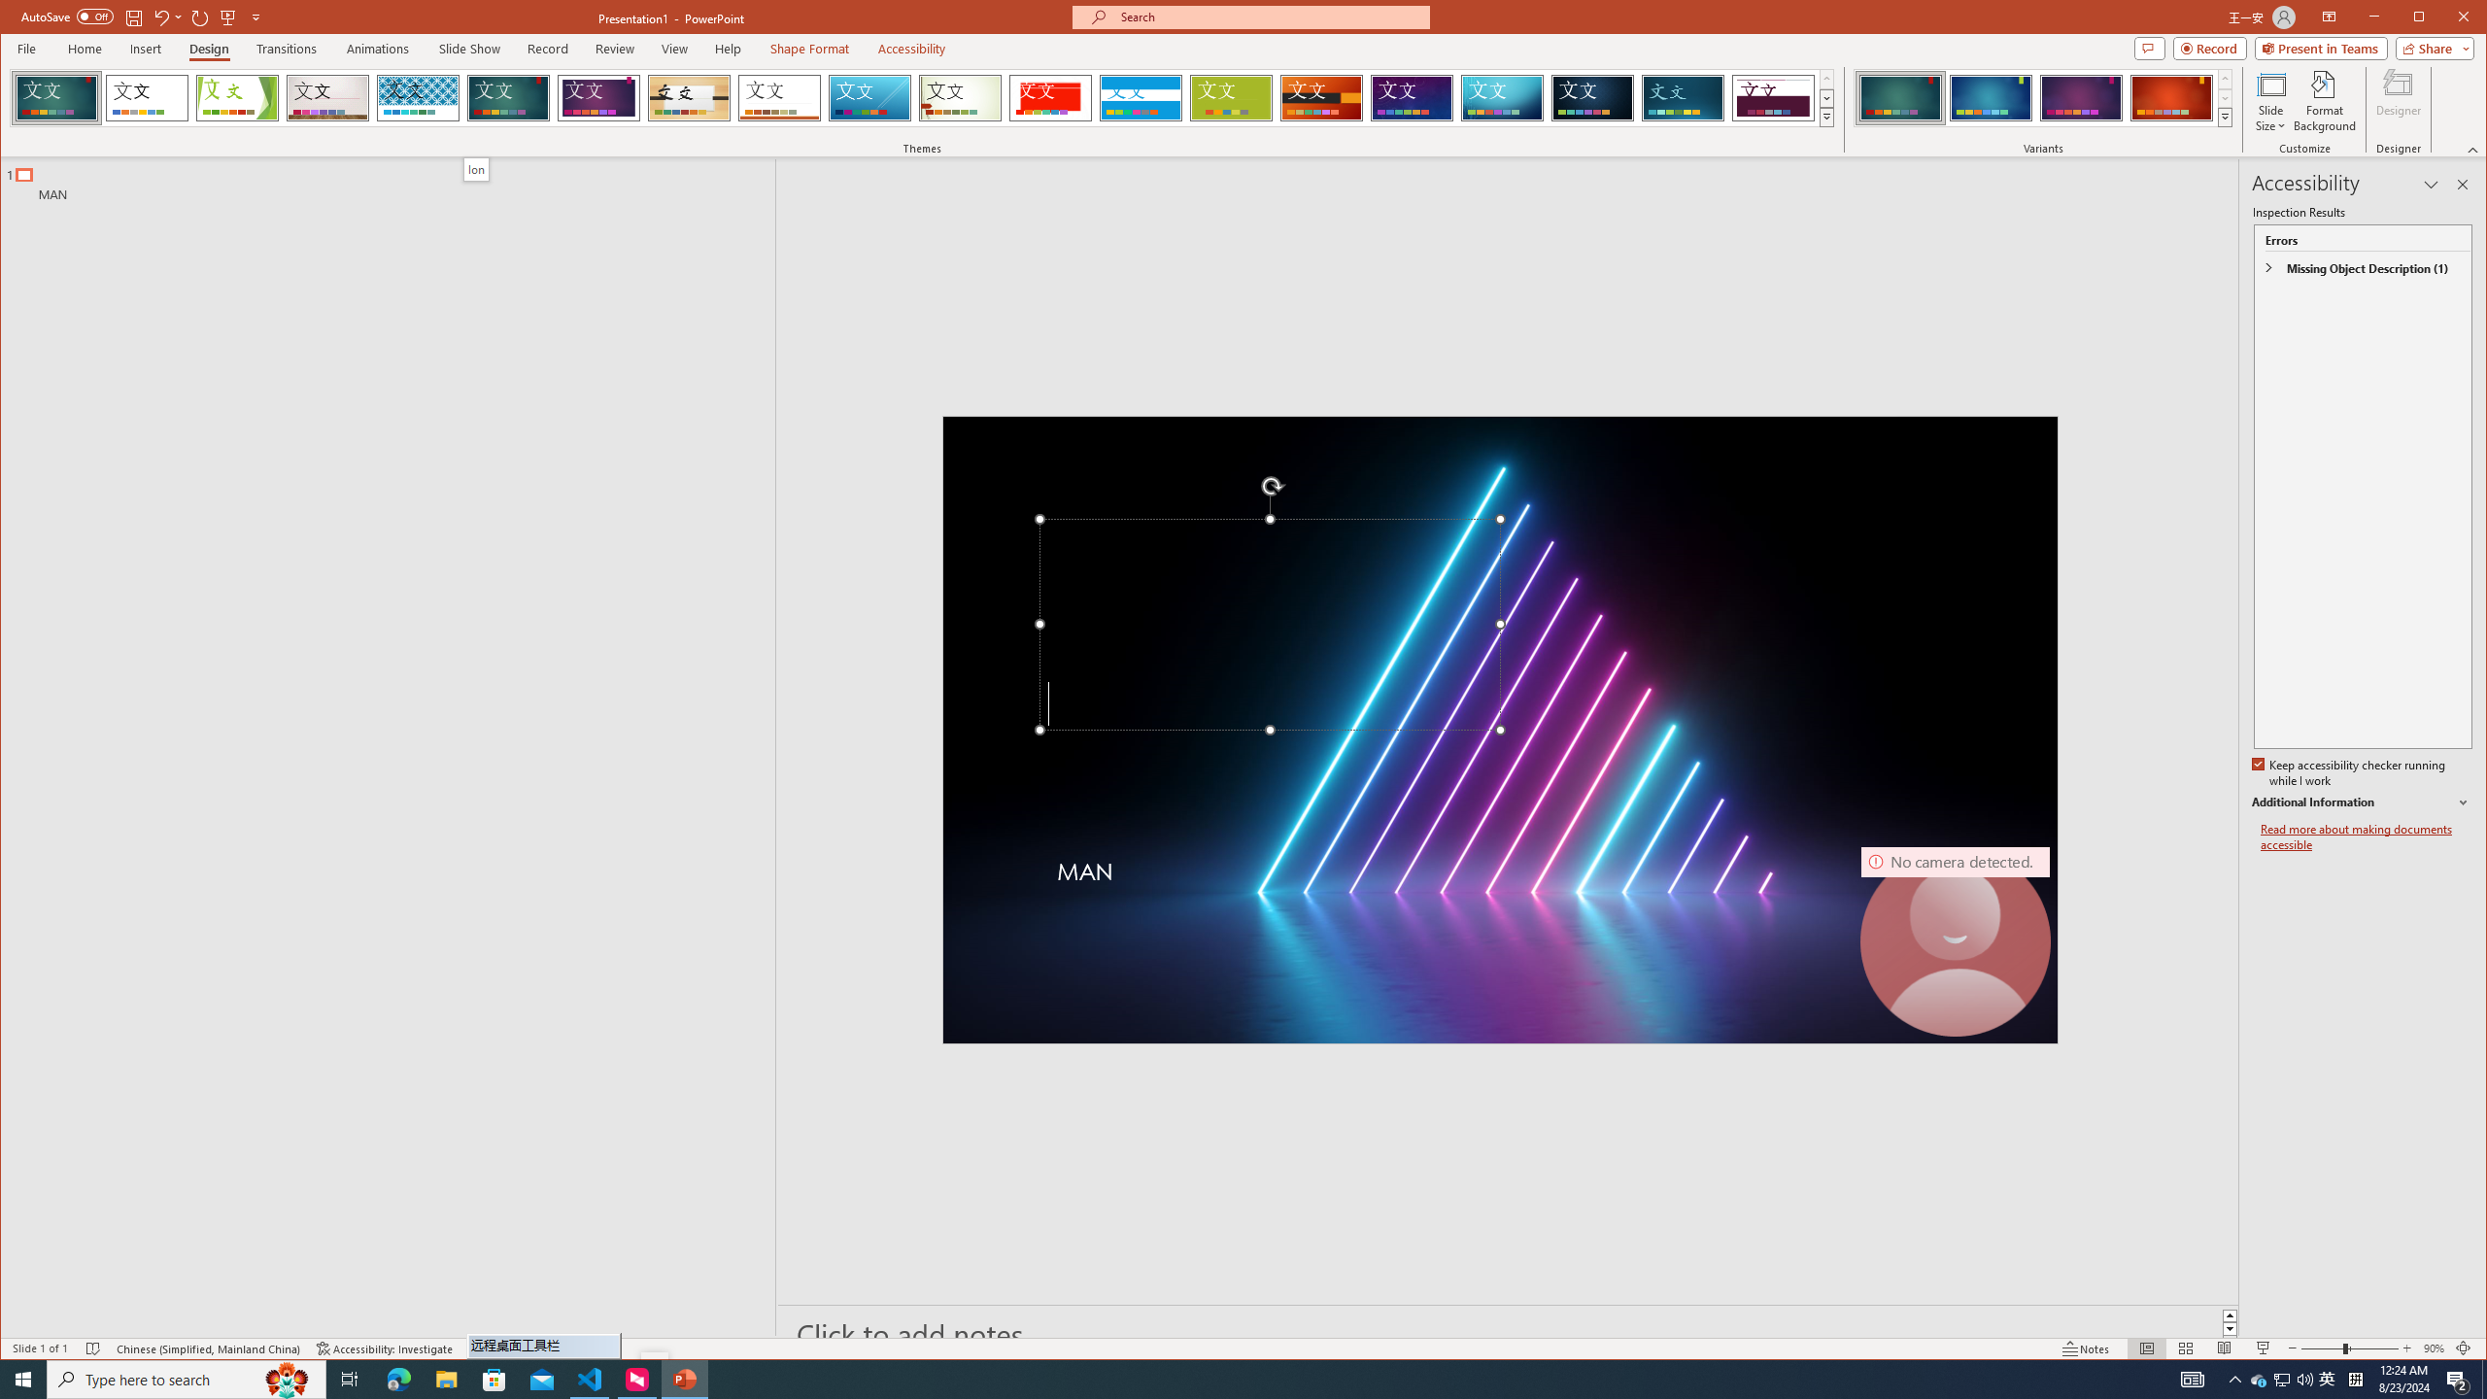 The width and height of the screenshot is (2487, 1399). What do you see at coordinates (132, 17) in the screenshot?
I see `Save` at bounding box center [132, 17].